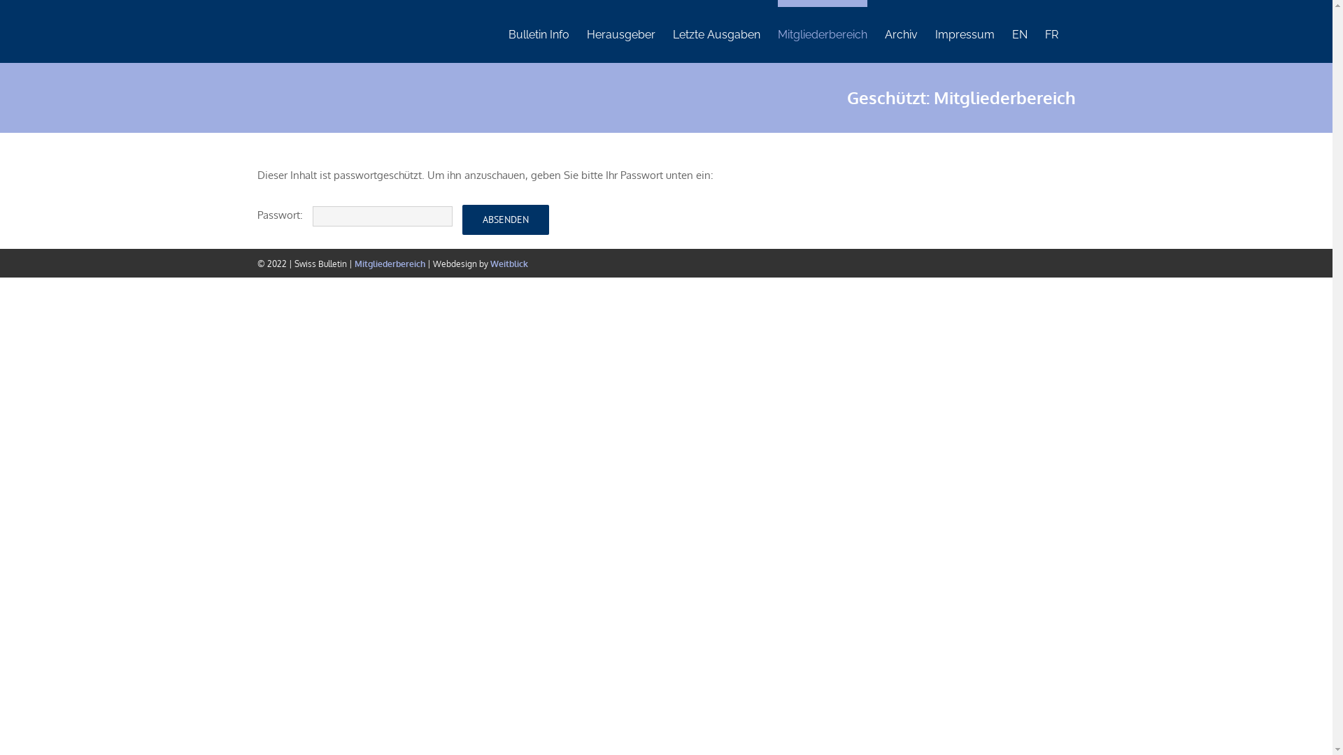  I want to click on FR, so click(1052, 31).